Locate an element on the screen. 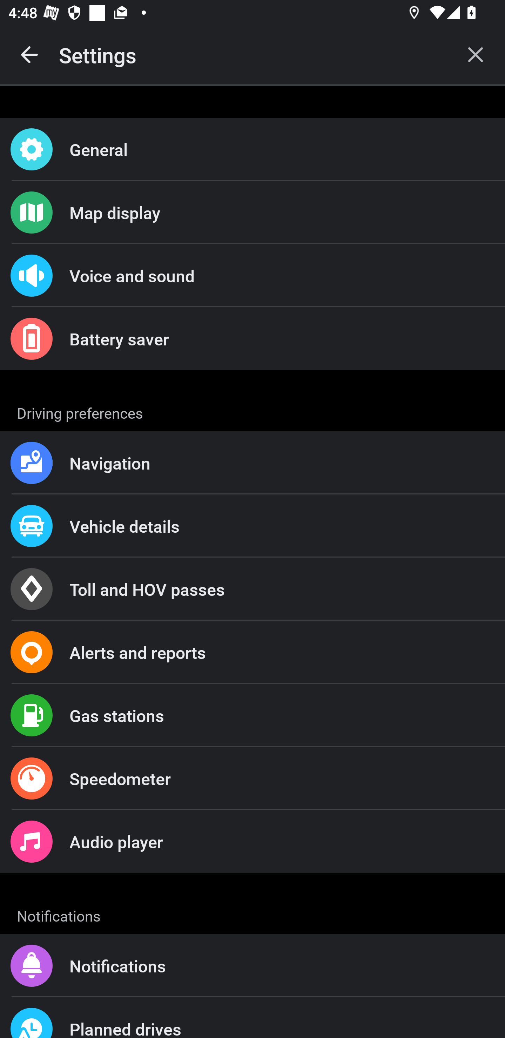 This screenshot has height=1038, width=505. Vehicle details is located at coordinates (252, 525).